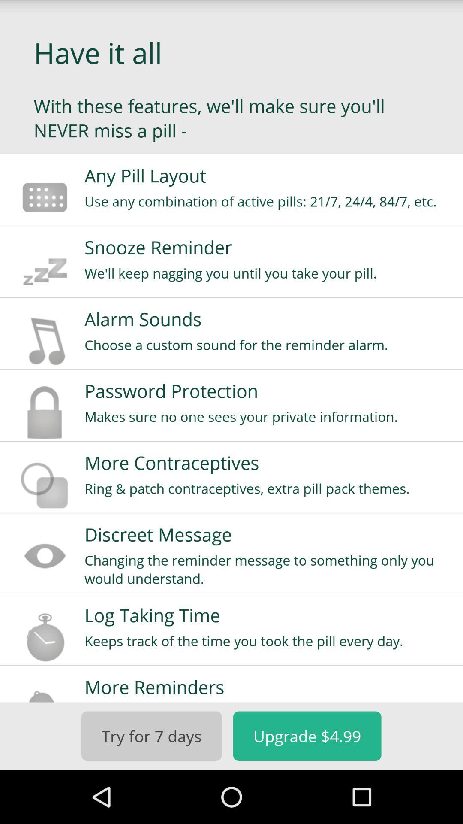  I want to click on open the icon below the more reminders item, so click(307, 736).